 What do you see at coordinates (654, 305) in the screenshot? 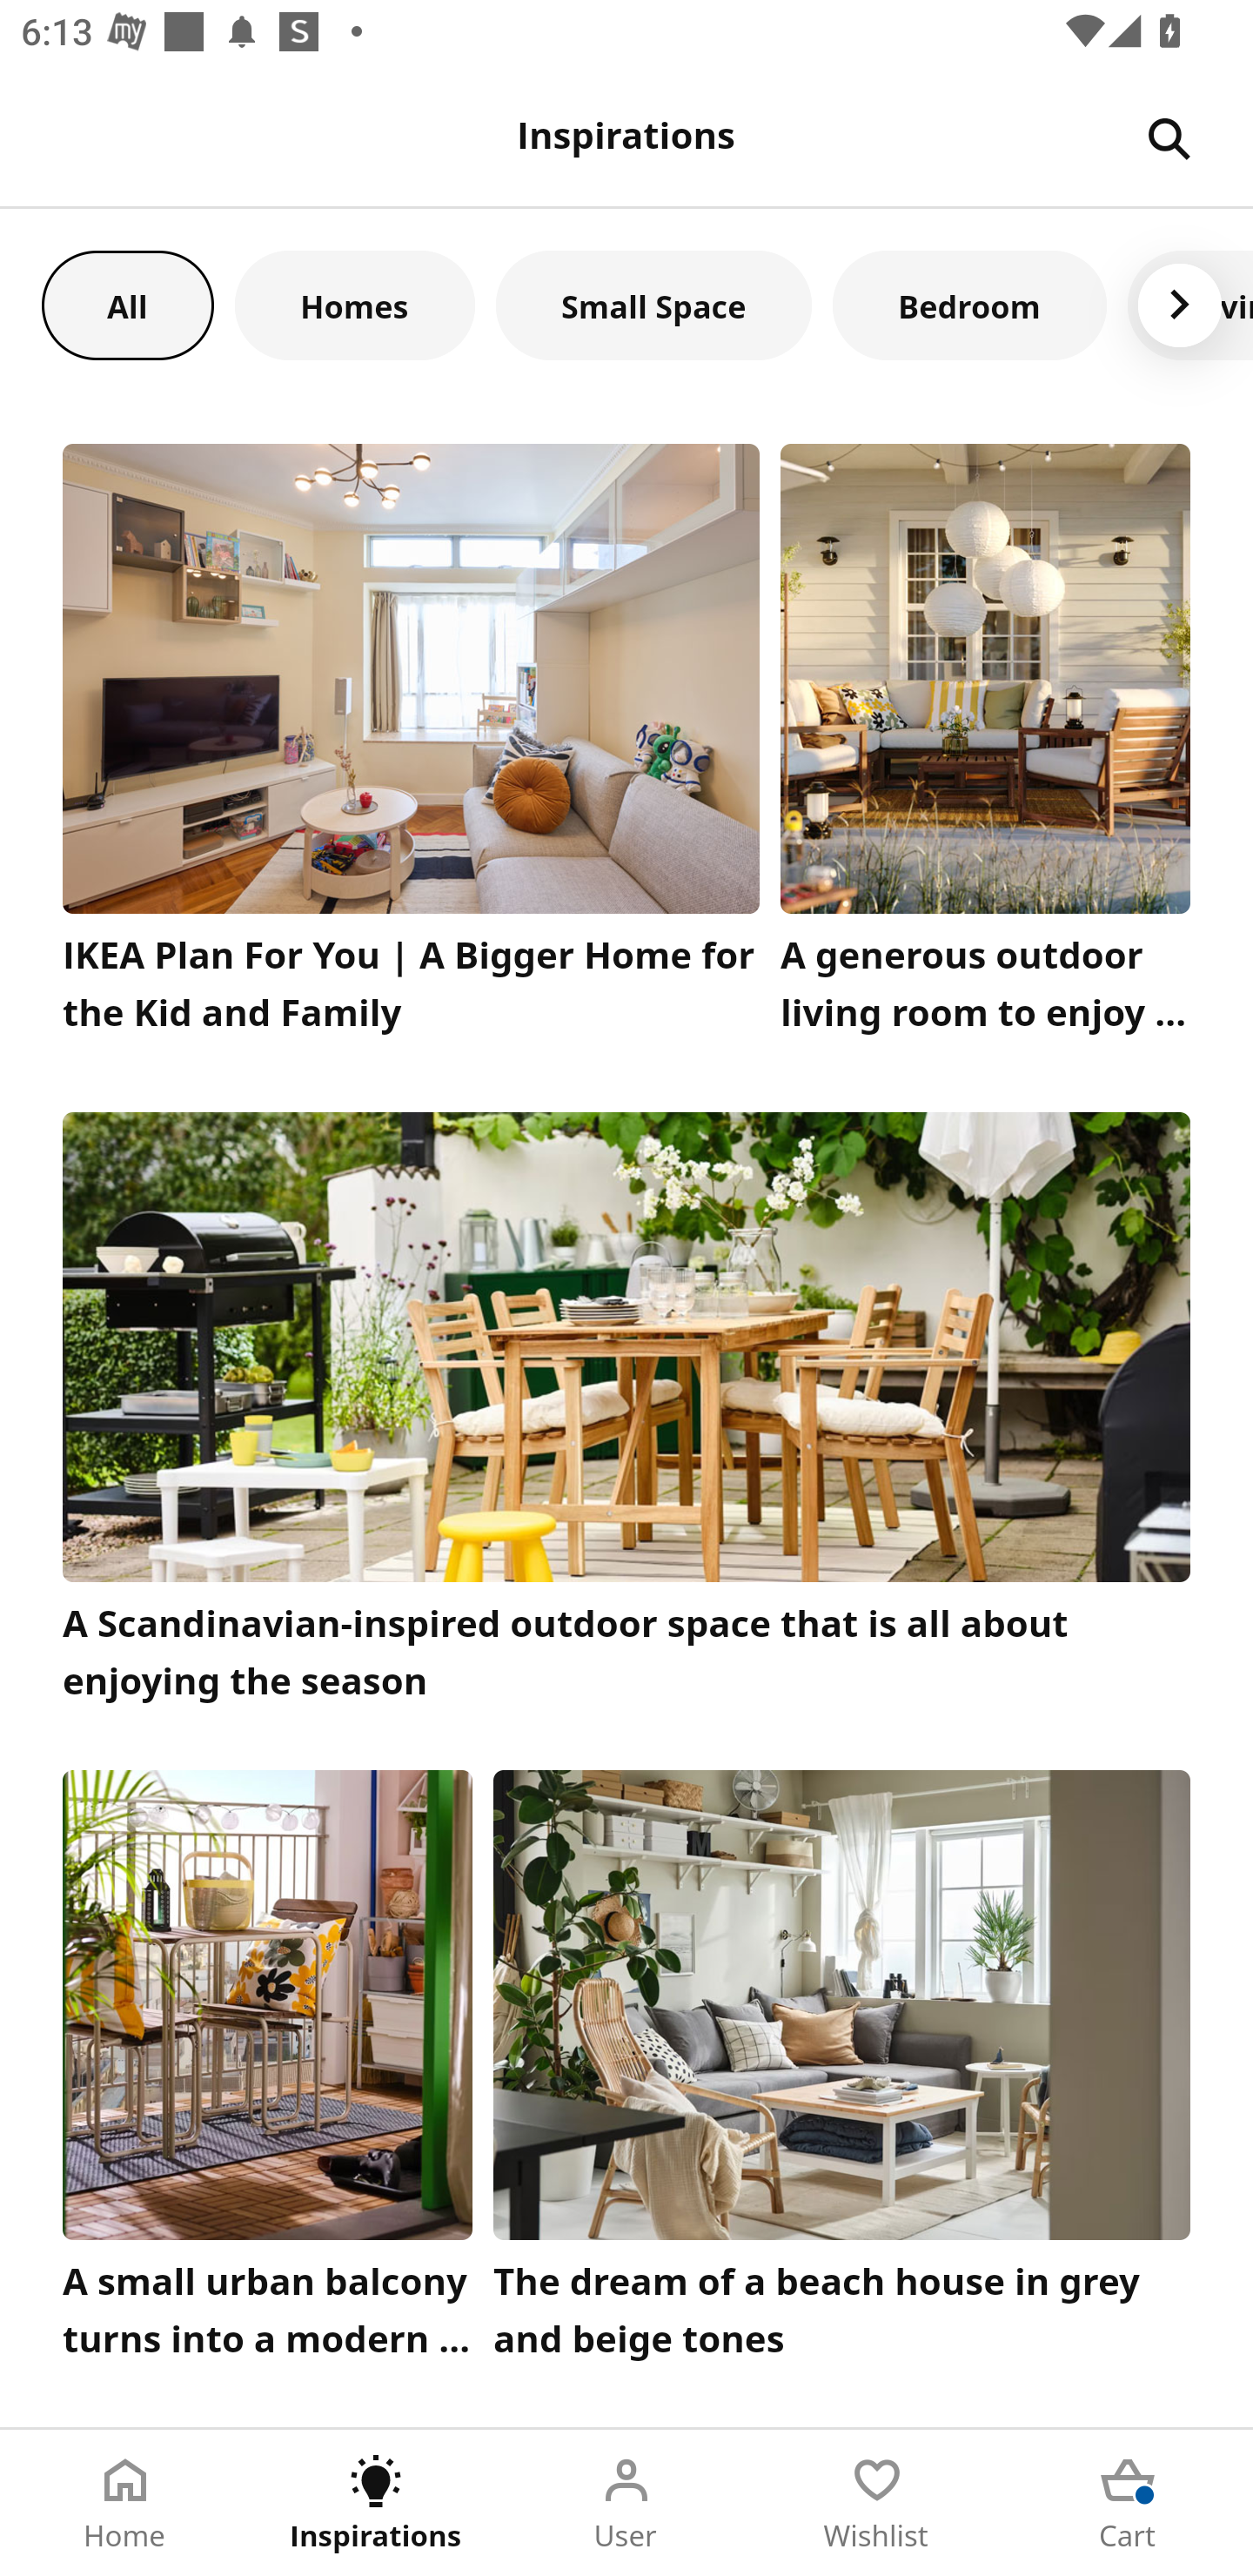
I see `Small Space` at bounding box center [654, 305].